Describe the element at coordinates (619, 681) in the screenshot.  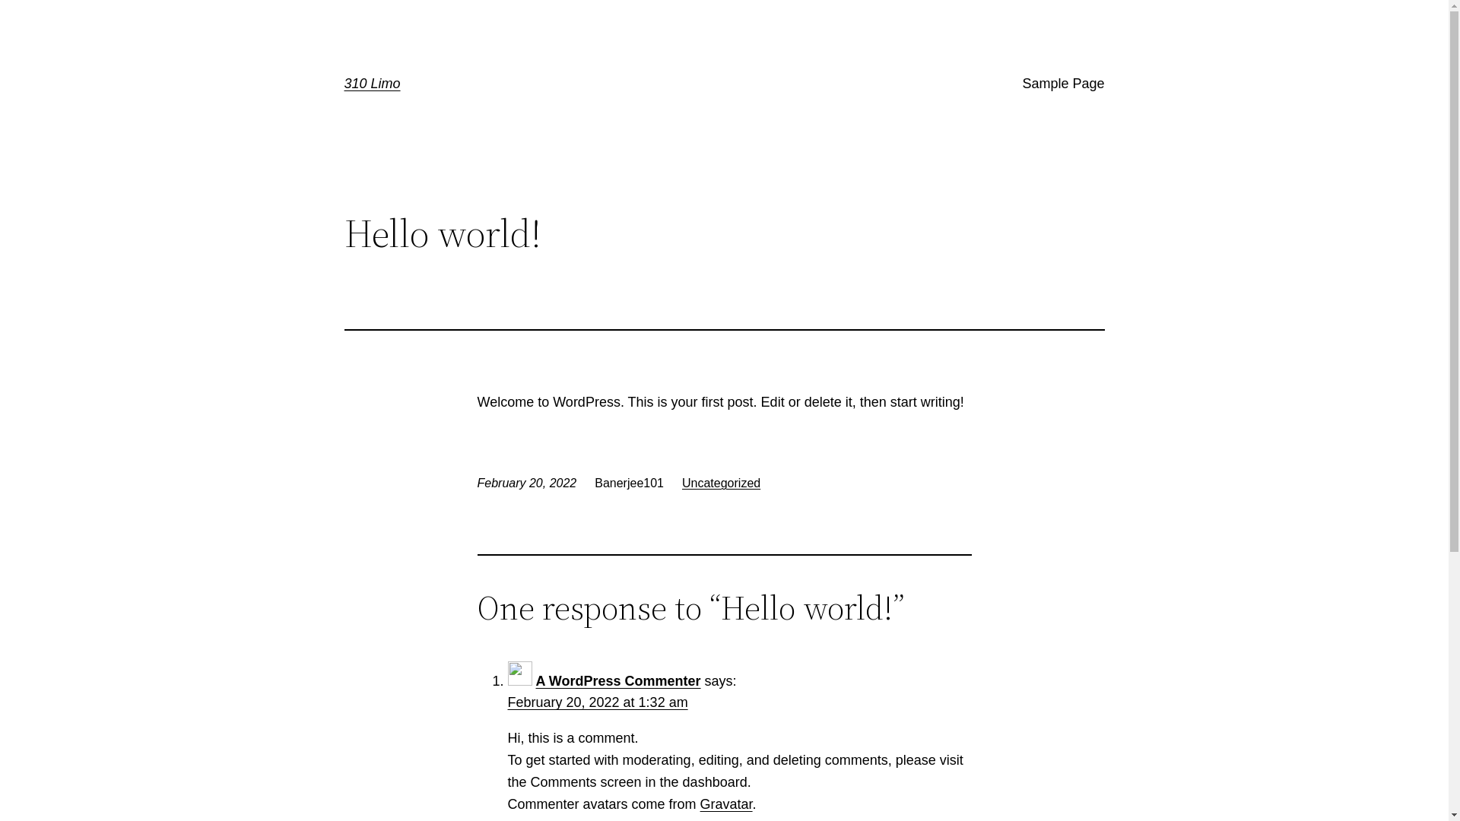
I see `A WordPress Commenter` at that location.